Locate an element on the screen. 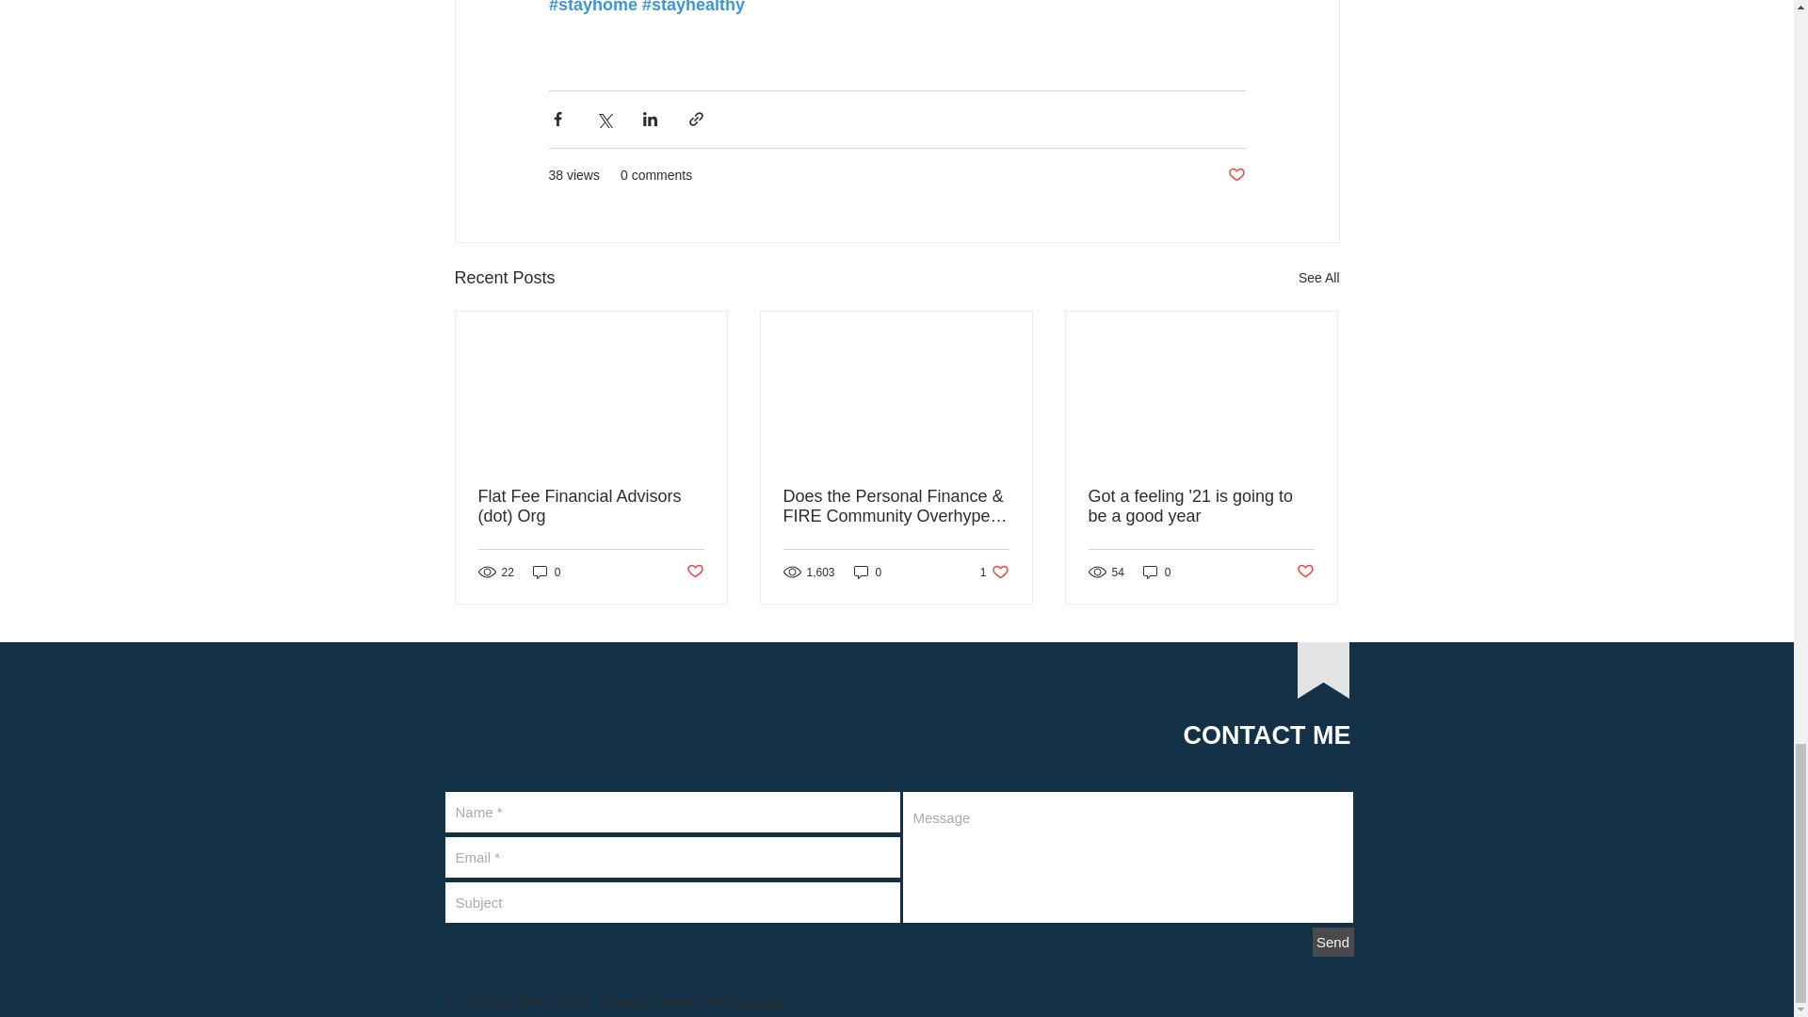 The height and width of the screenshot is (1017, 1808). 0 is located at coordinates (867, 572).